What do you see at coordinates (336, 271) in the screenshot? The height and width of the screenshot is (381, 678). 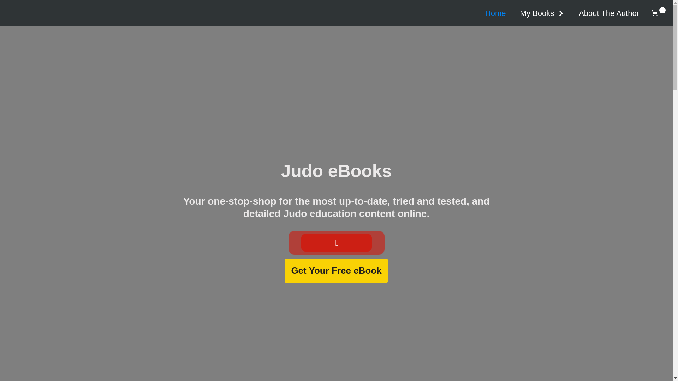 I see `Get Your Free eBook` at bounding box center [336, 271].